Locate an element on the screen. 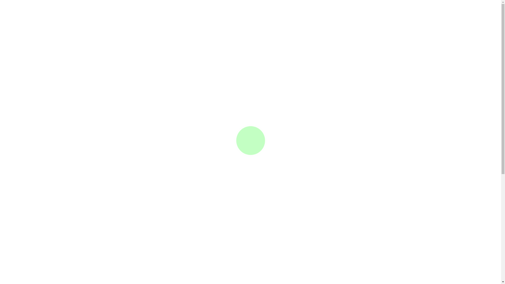 Image resolution: width=505 pixels, height=284 pixels. Lost your password? is located at coordinates (177, 251).